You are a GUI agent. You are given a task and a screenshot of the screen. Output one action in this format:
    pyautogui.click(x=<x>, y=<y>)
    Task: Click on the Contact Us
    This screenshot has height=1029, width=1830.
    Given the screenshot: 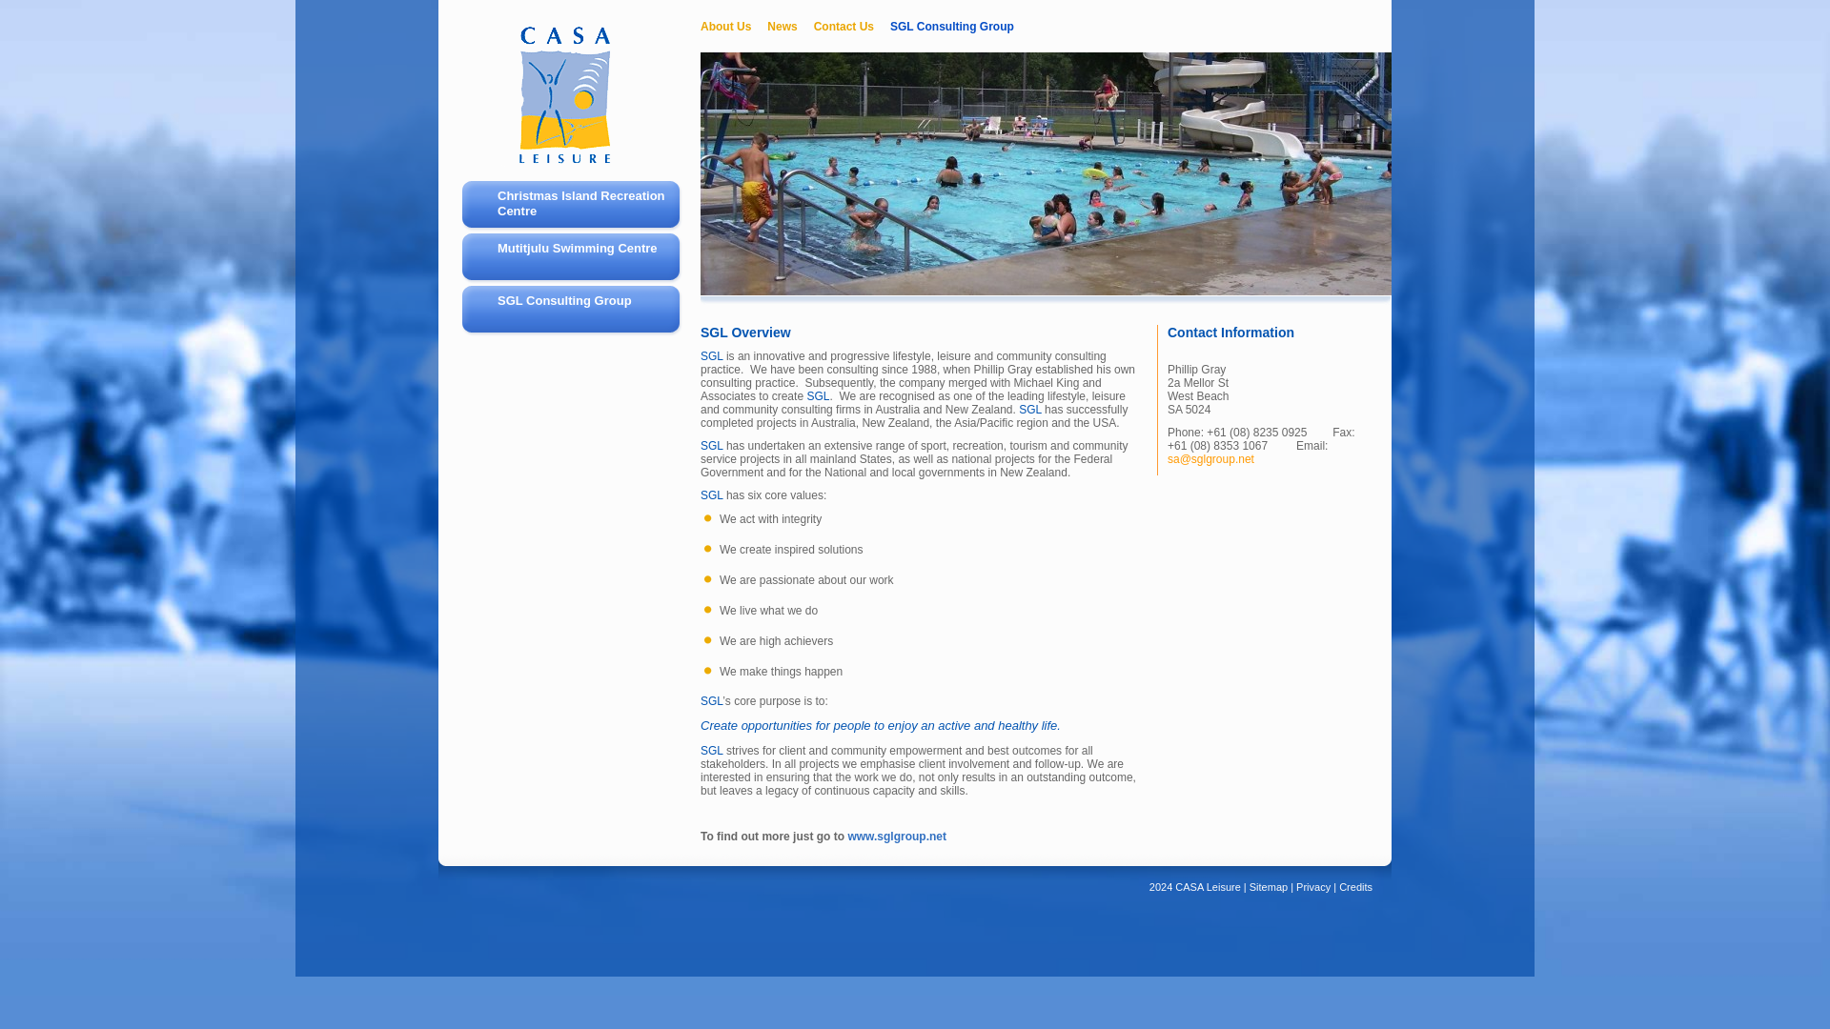 What is the action you would take?
    pyautogui.click(x=852, y=27)
    